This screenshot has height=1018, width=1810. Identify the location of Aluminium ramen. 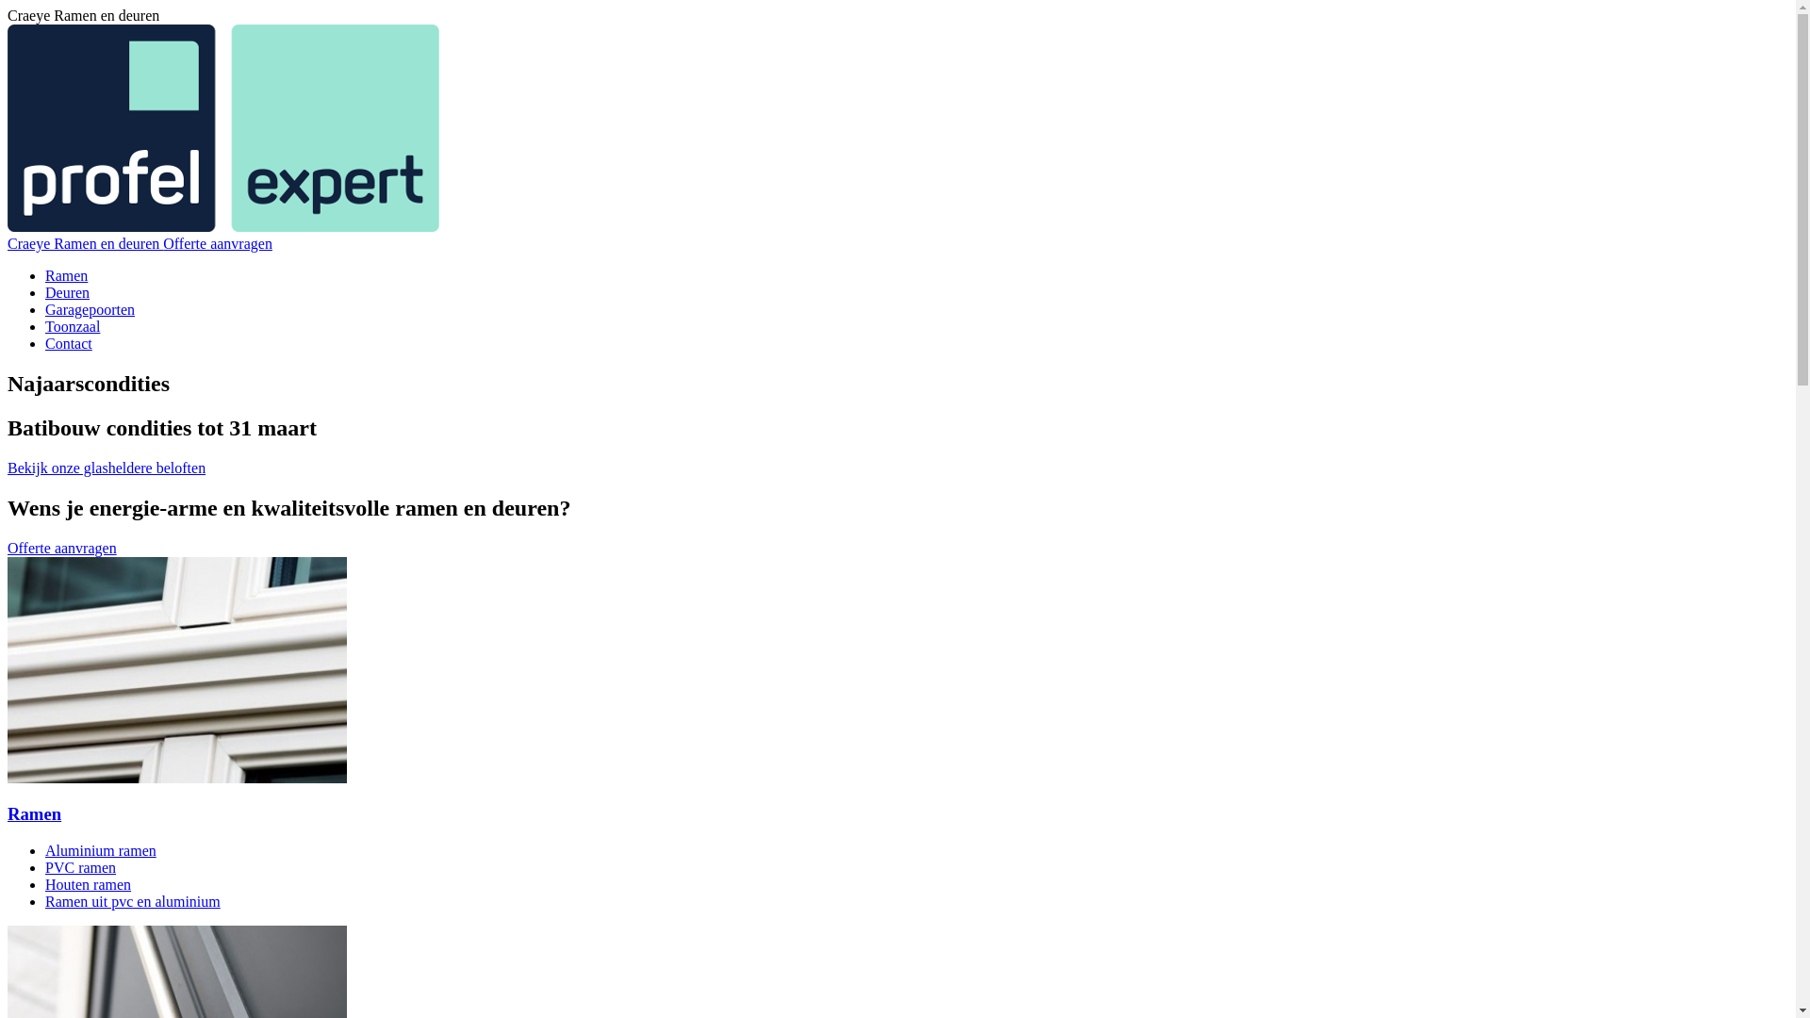
(101, 850).